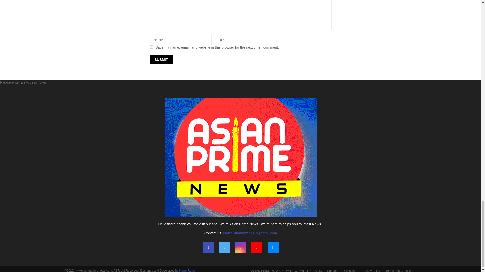 This screenshot has width=485, height=272. What do you see at coordinates (151, 47) in the screenshot?
I see `yes` at bounding box center [151, 47].